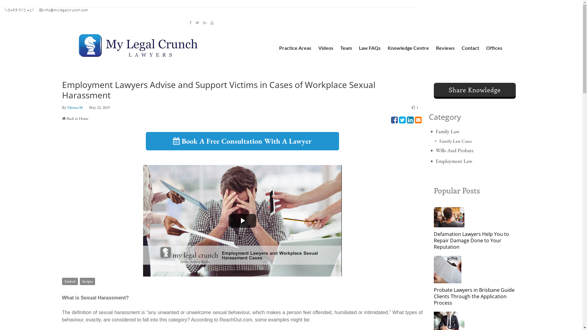  I want to click on Family Law, so click(475, 132).